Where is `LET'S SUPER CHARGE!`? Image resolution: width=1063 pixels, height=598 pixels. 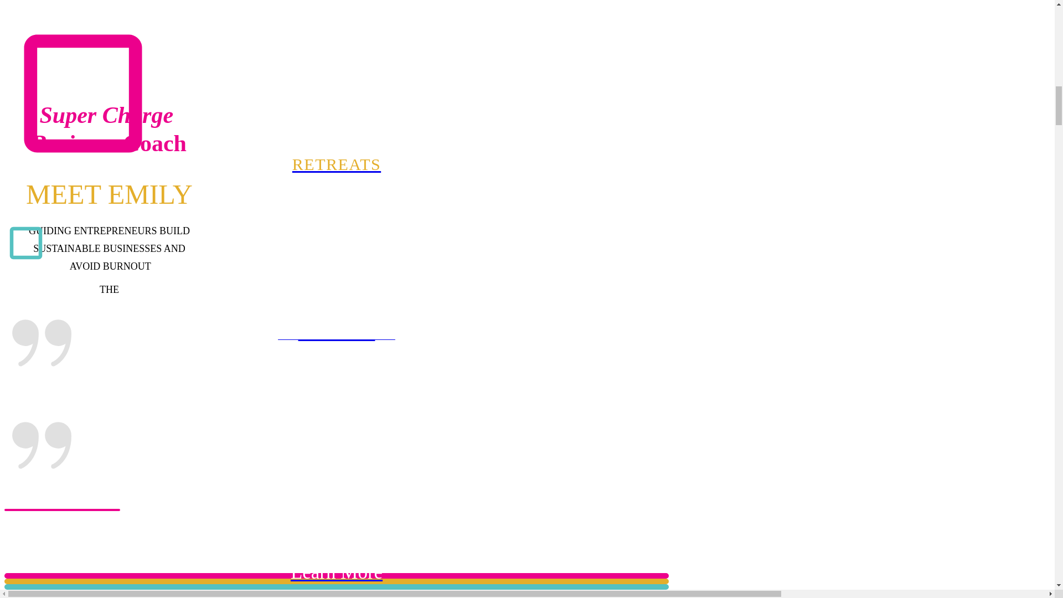
LET'S SUPER CHARGE! is located at coordinates (336, 336).